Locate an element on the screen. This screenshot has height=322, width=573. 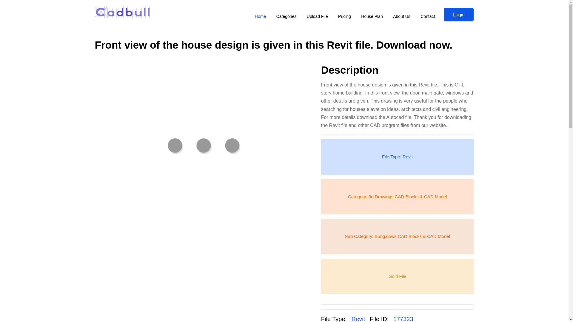
House Plan is located at coordinates (372, 17).